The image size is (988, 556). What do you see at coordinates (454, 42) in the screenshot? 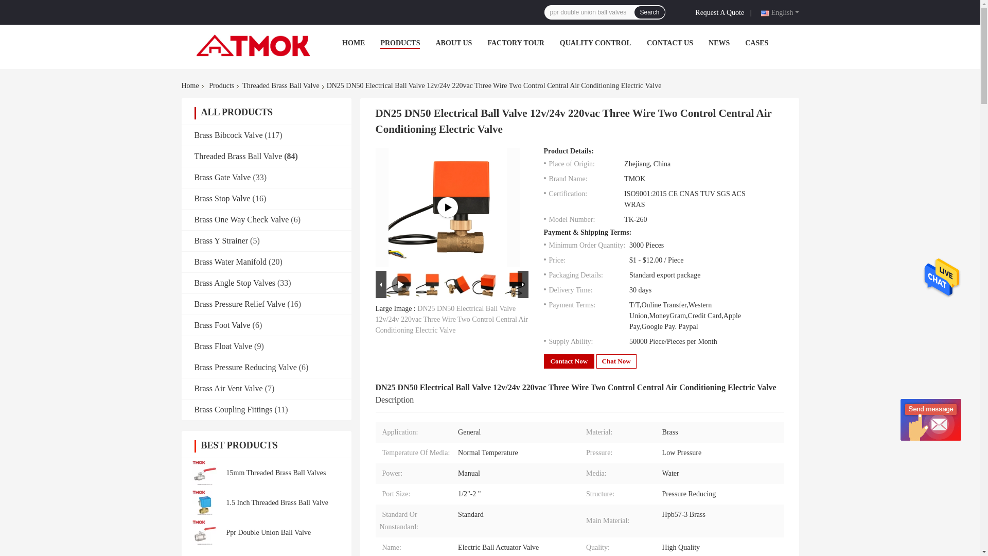
I see `ABOUT US` at bounding box center [454, 42].